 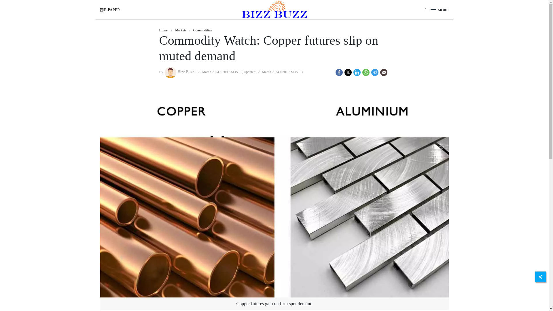 I want to click on Facebook, so click(x=339, y=71).